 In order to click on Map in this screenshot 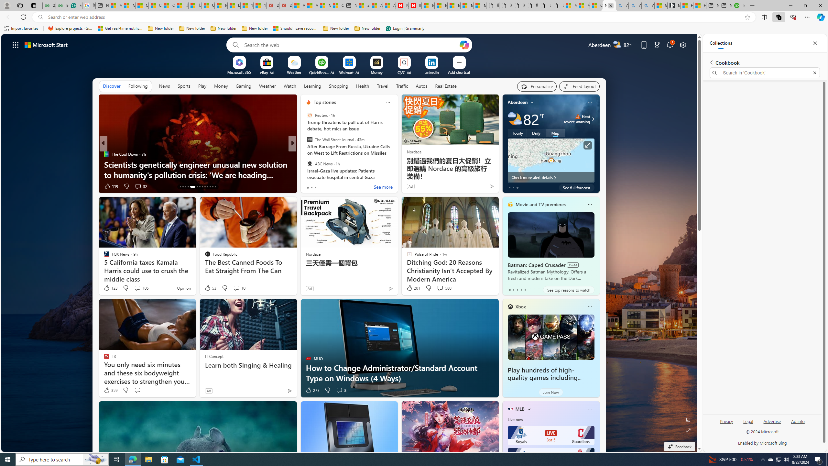, I will do `click(555, 133)`.